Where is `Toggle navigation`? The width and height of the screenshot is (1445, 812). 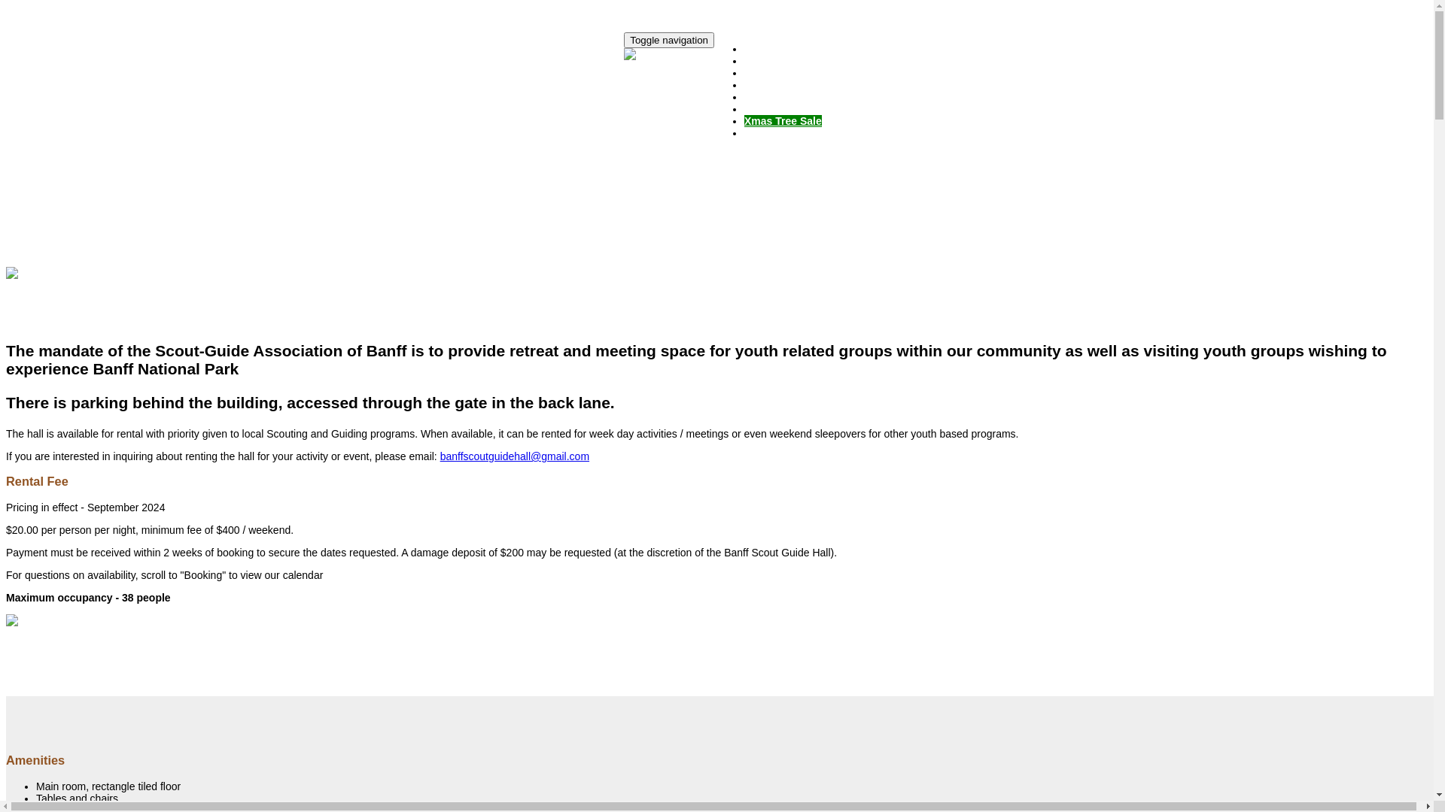 Toggle navigation is located at coordinates (669, 41).